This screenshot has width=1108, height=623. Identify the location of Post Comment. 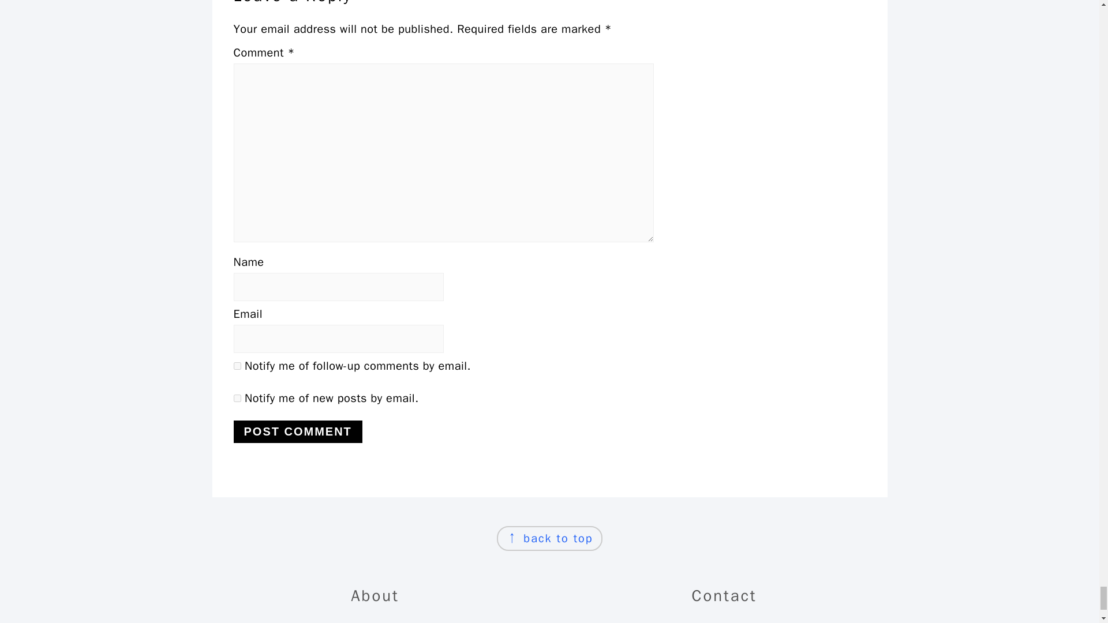
(297, 431).